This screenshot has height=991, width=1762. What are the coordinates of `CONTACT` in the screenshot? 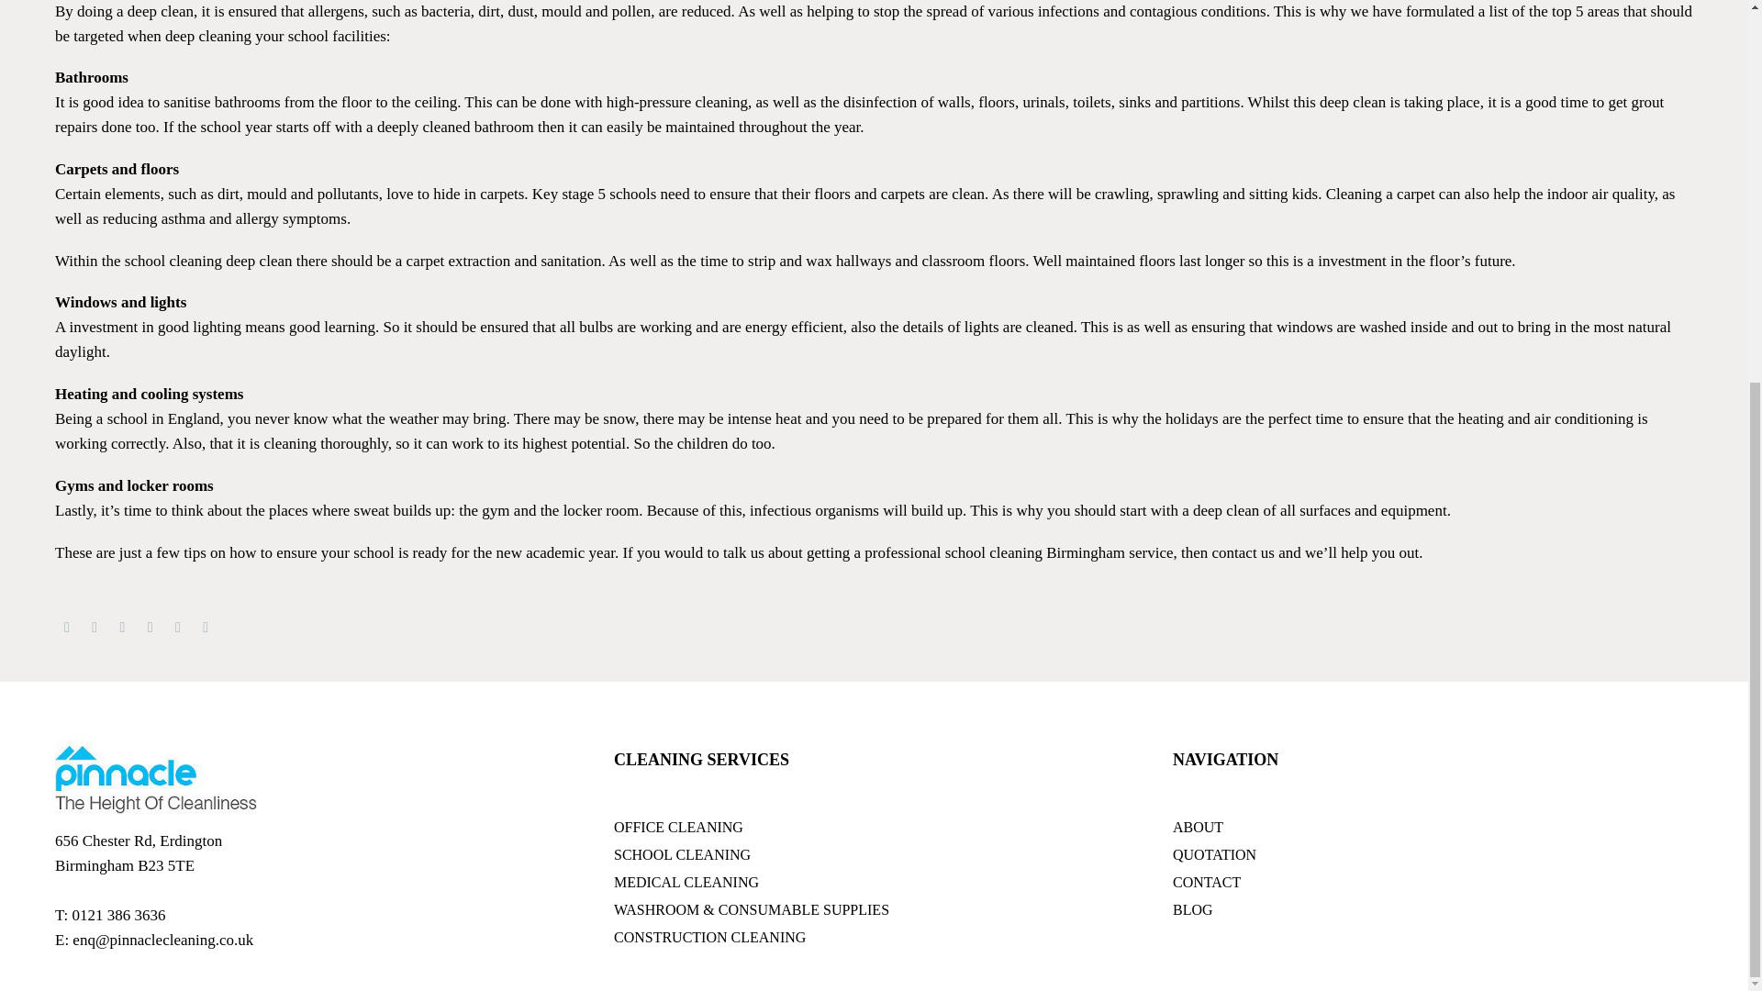 It's located at (1433, 883).